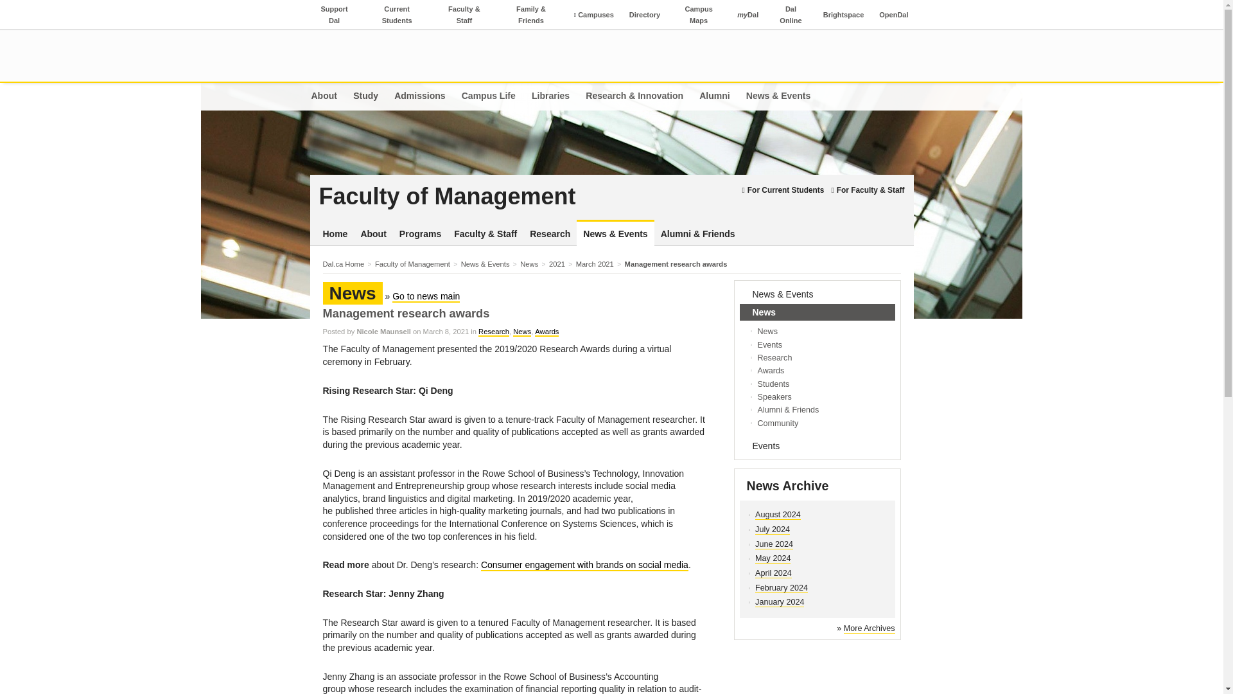 The image size is (1233, 694). What do you see at coordinates (420, 234) in the screenshot?
I see `Programs` at bounding box center [420, 234].